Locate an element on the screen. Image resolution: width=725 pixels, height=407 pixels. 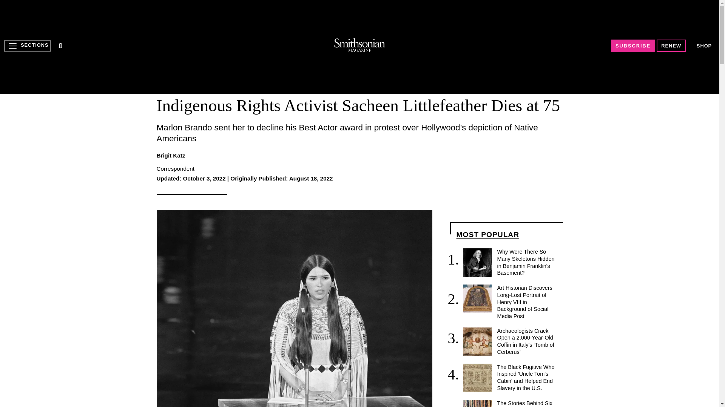
SHOP is located at coordinates (704, 46).